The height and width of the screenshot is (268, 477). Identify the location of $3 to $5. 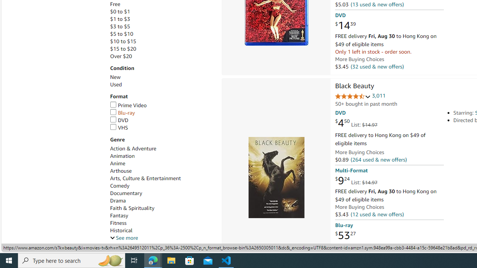
(120, 26).